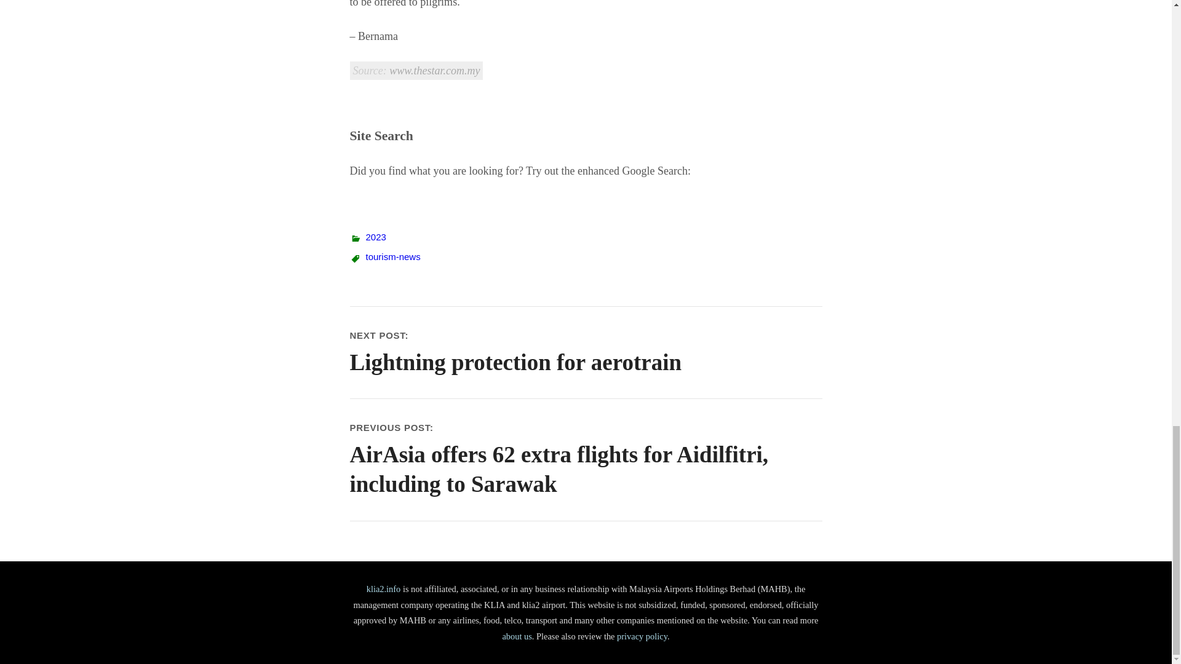 The width and height of the screenshot is (1181, 664). What do you see at coordinates (392, 256) in the screenshot?
I see `tourism-news` at bounding box center [392, 256].